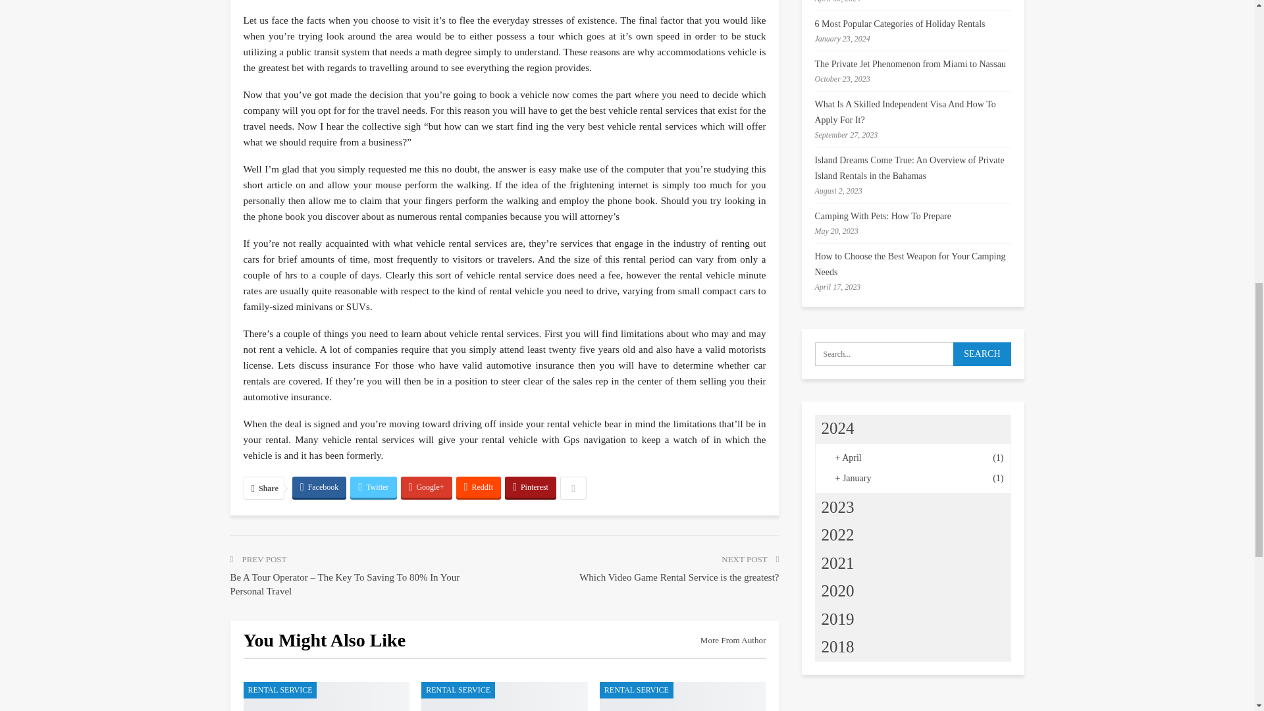 This screenshot has width=1264, height=711. What do you see at coordinates (682, 697) in the screenshot?
I see `Game Rental Service Reviews` at bounding box center [682, 697].